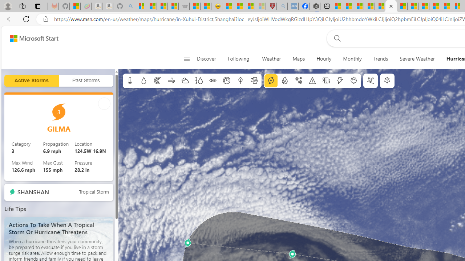  Describe the element at coordinates (381, 59) in the screenshot. I see `Trends` at that location.